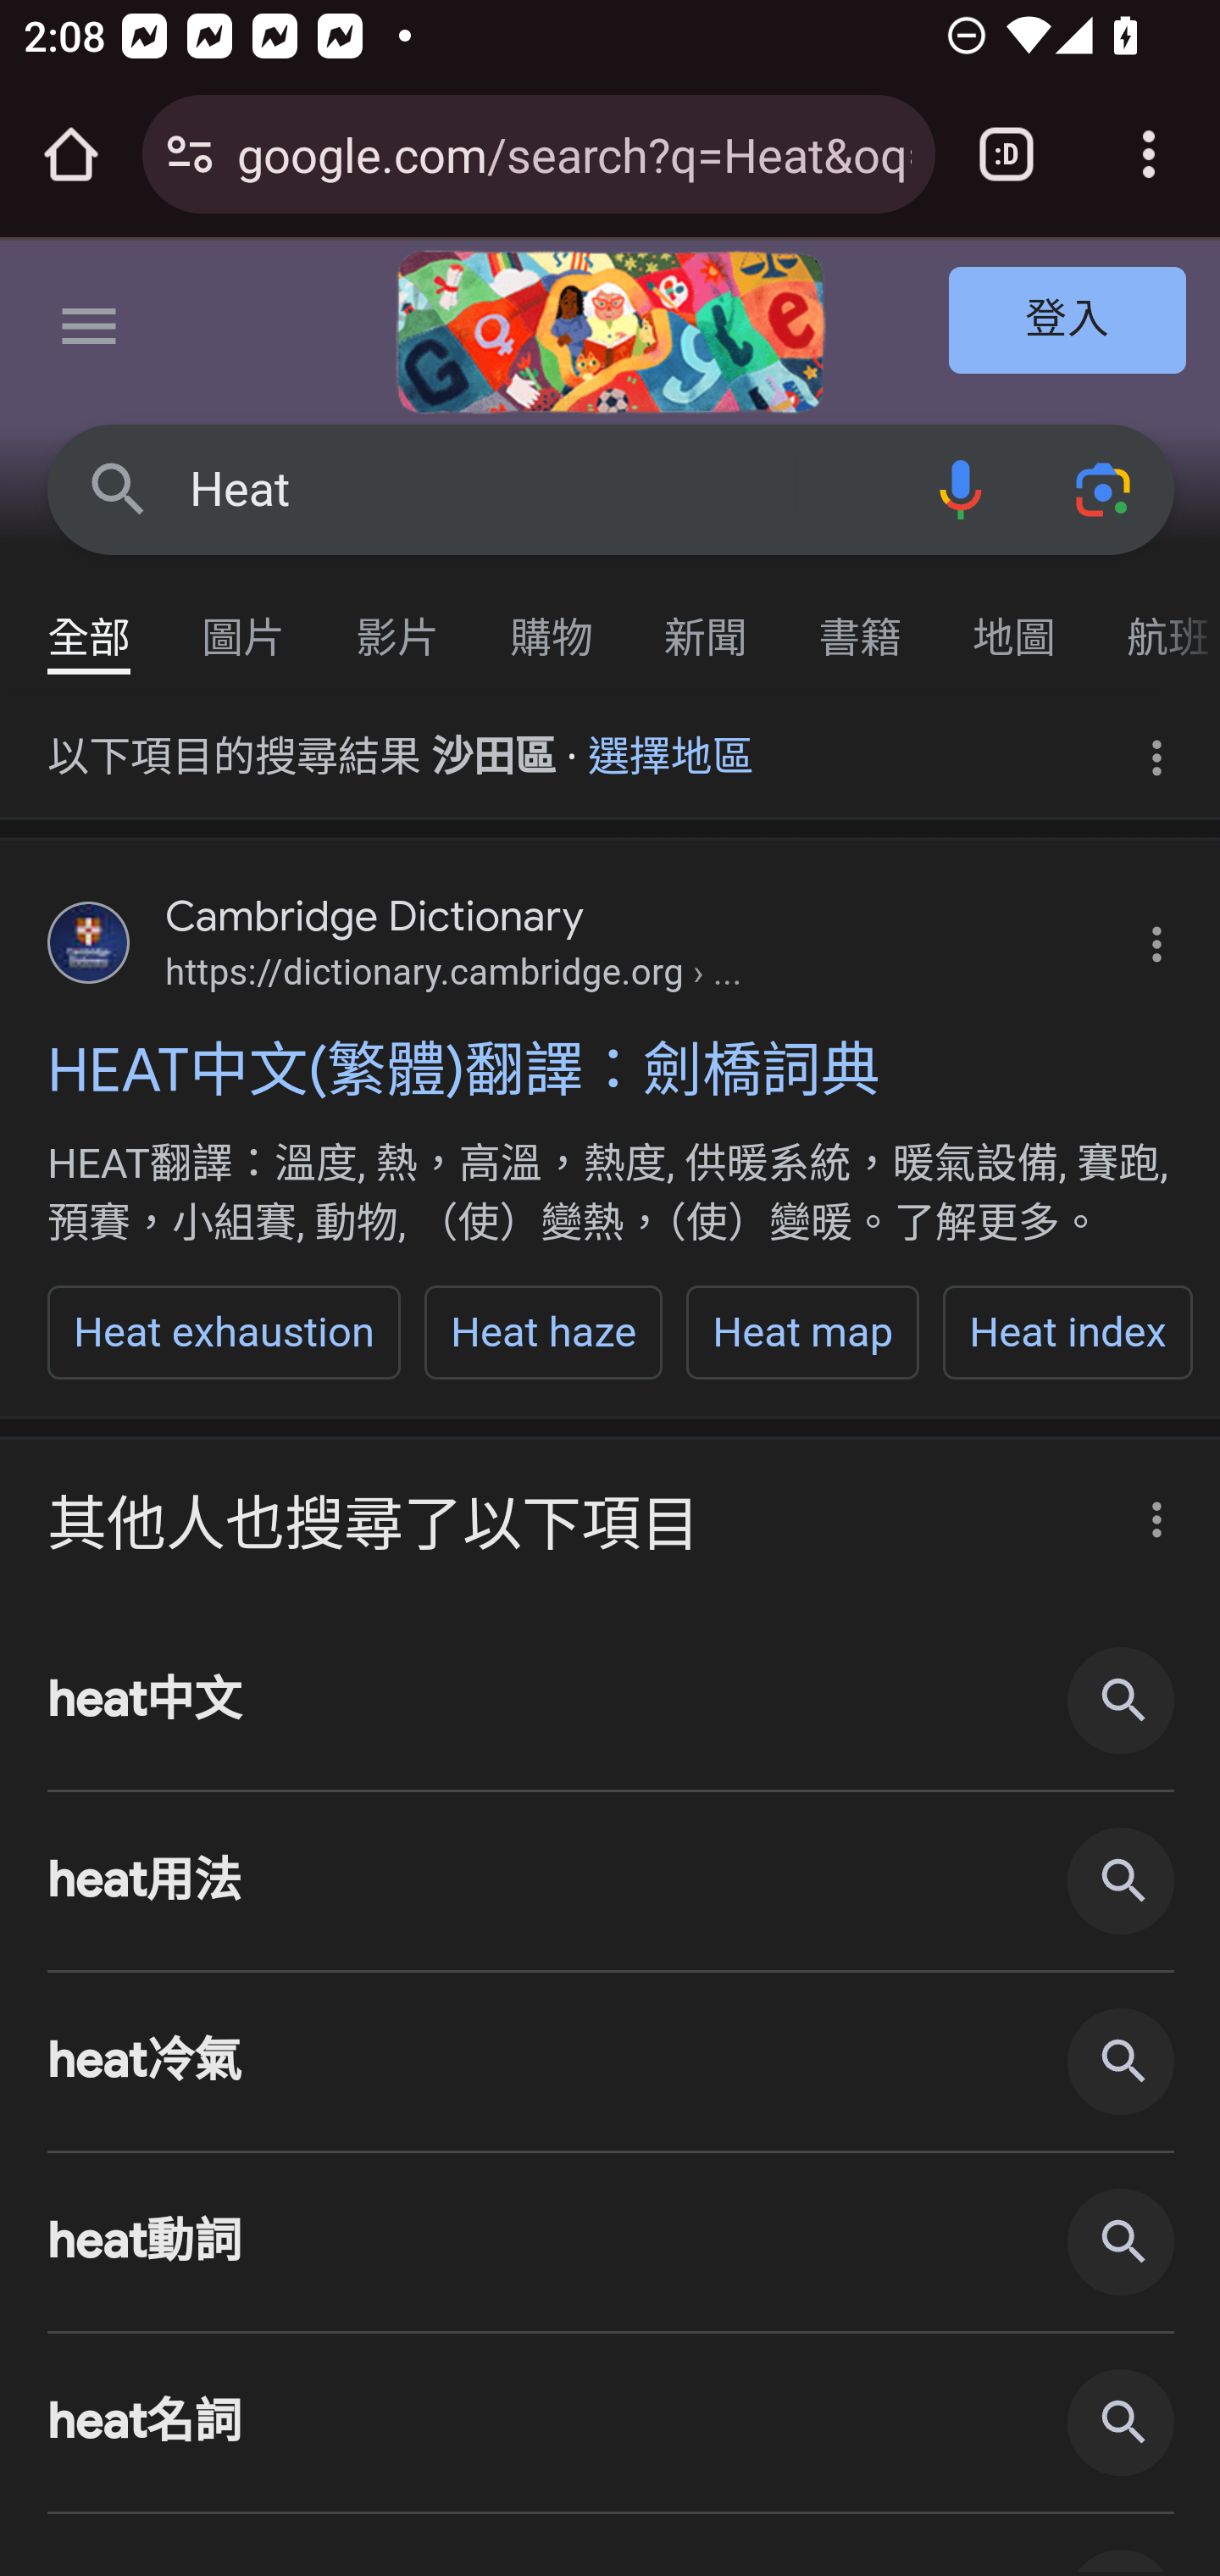 This screenshot has height=2576, width=1220. Describe the element at coordinates (225, 1332) in the screenshot. I see `Heat exhaustion` at that location.